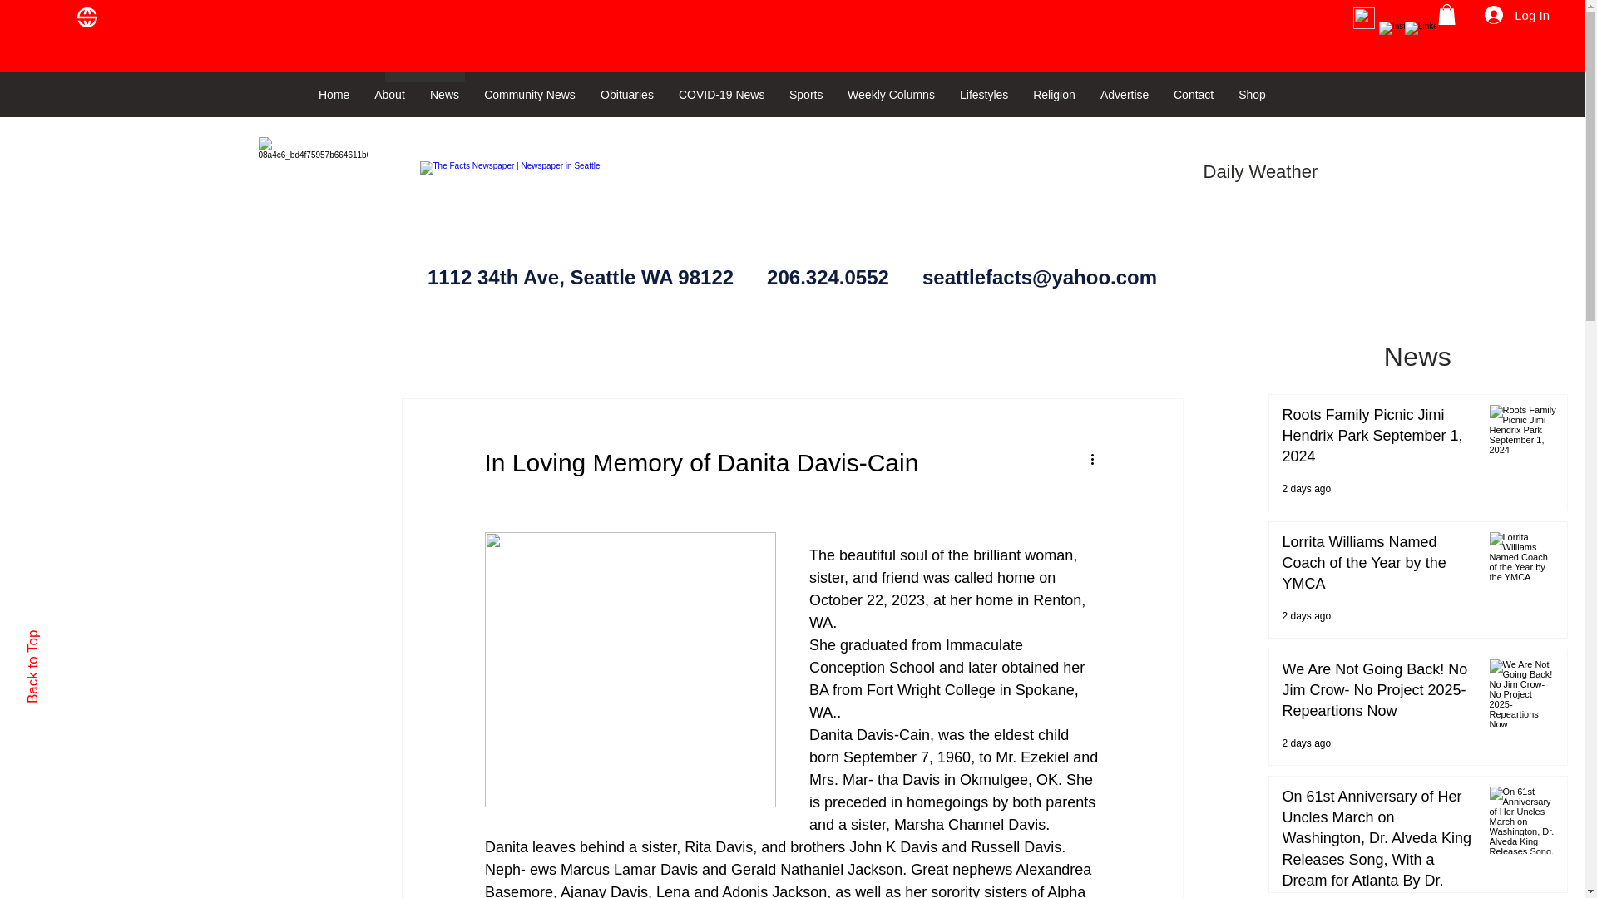 Image resolution: width=1597 pixels, height=898 pixels. What do you see at coordinates (389, 95) in the screenshot?
I see `About` at bounding box center [389, 95].